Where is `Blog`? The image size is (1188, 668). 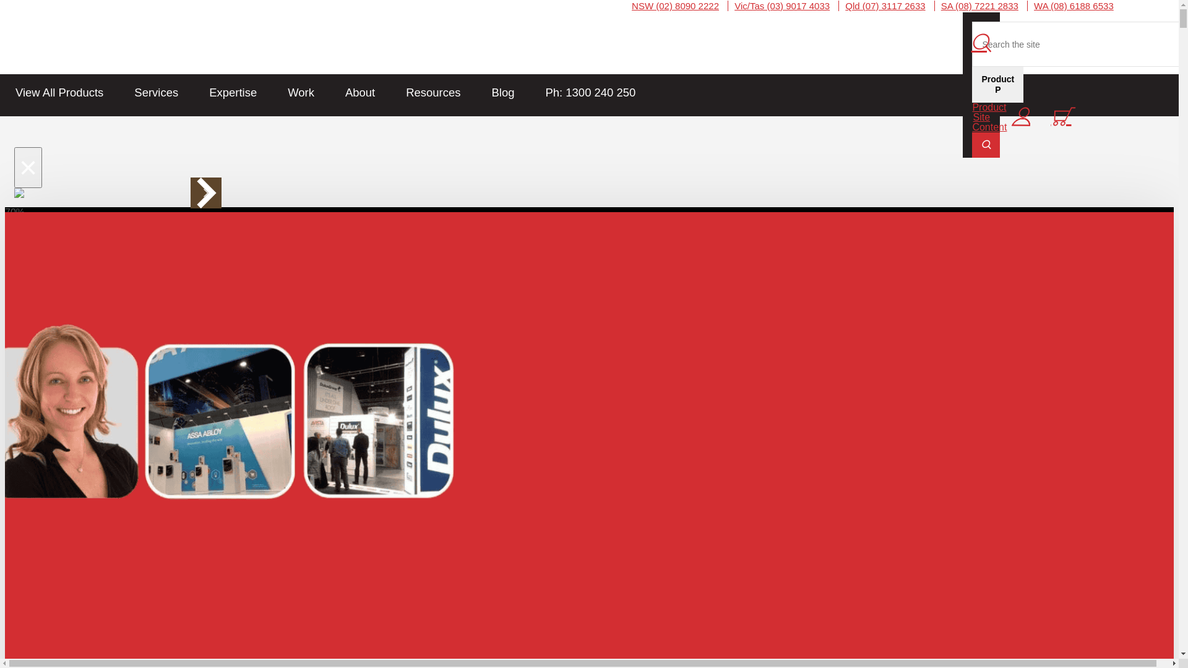 Blog is located at coordinates (502, 93).